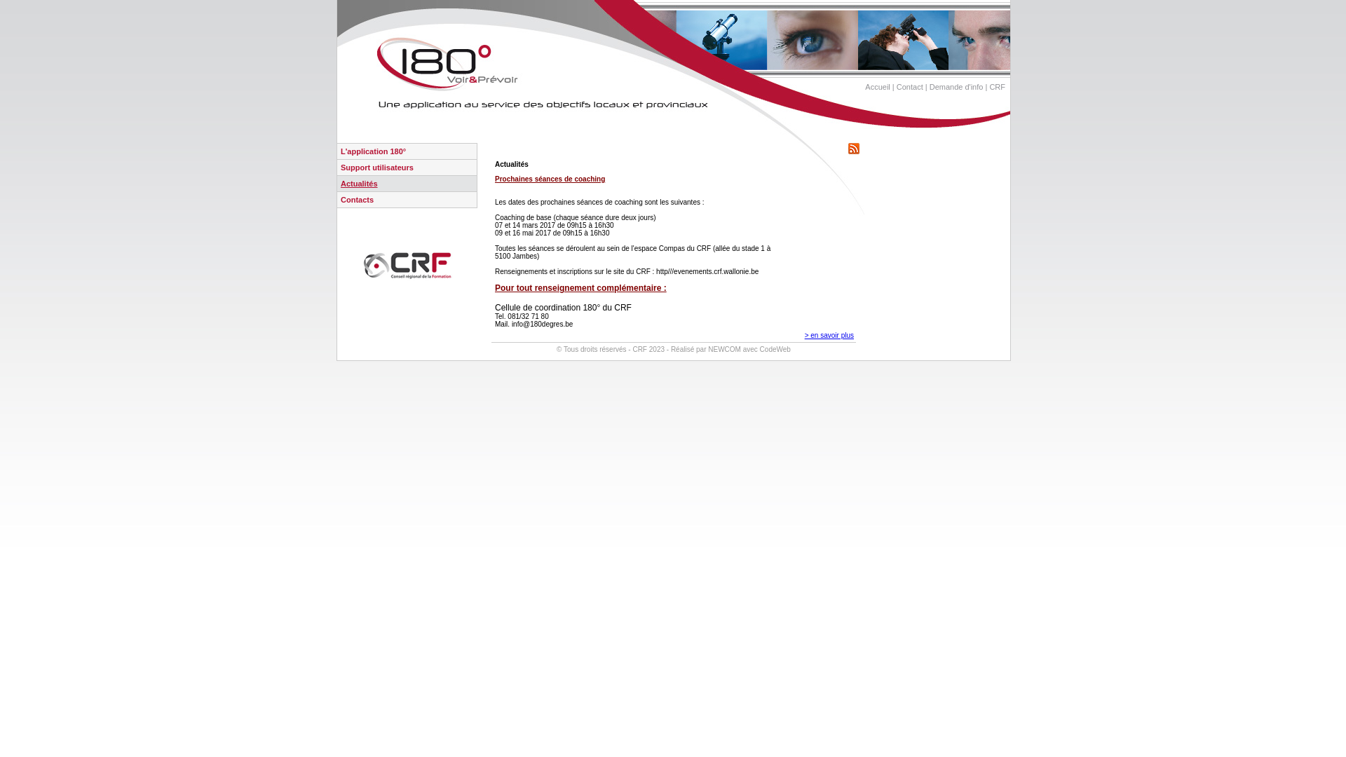 The image size is (1346, 757). I want to click on > en savoir plus, so click(829, 335).